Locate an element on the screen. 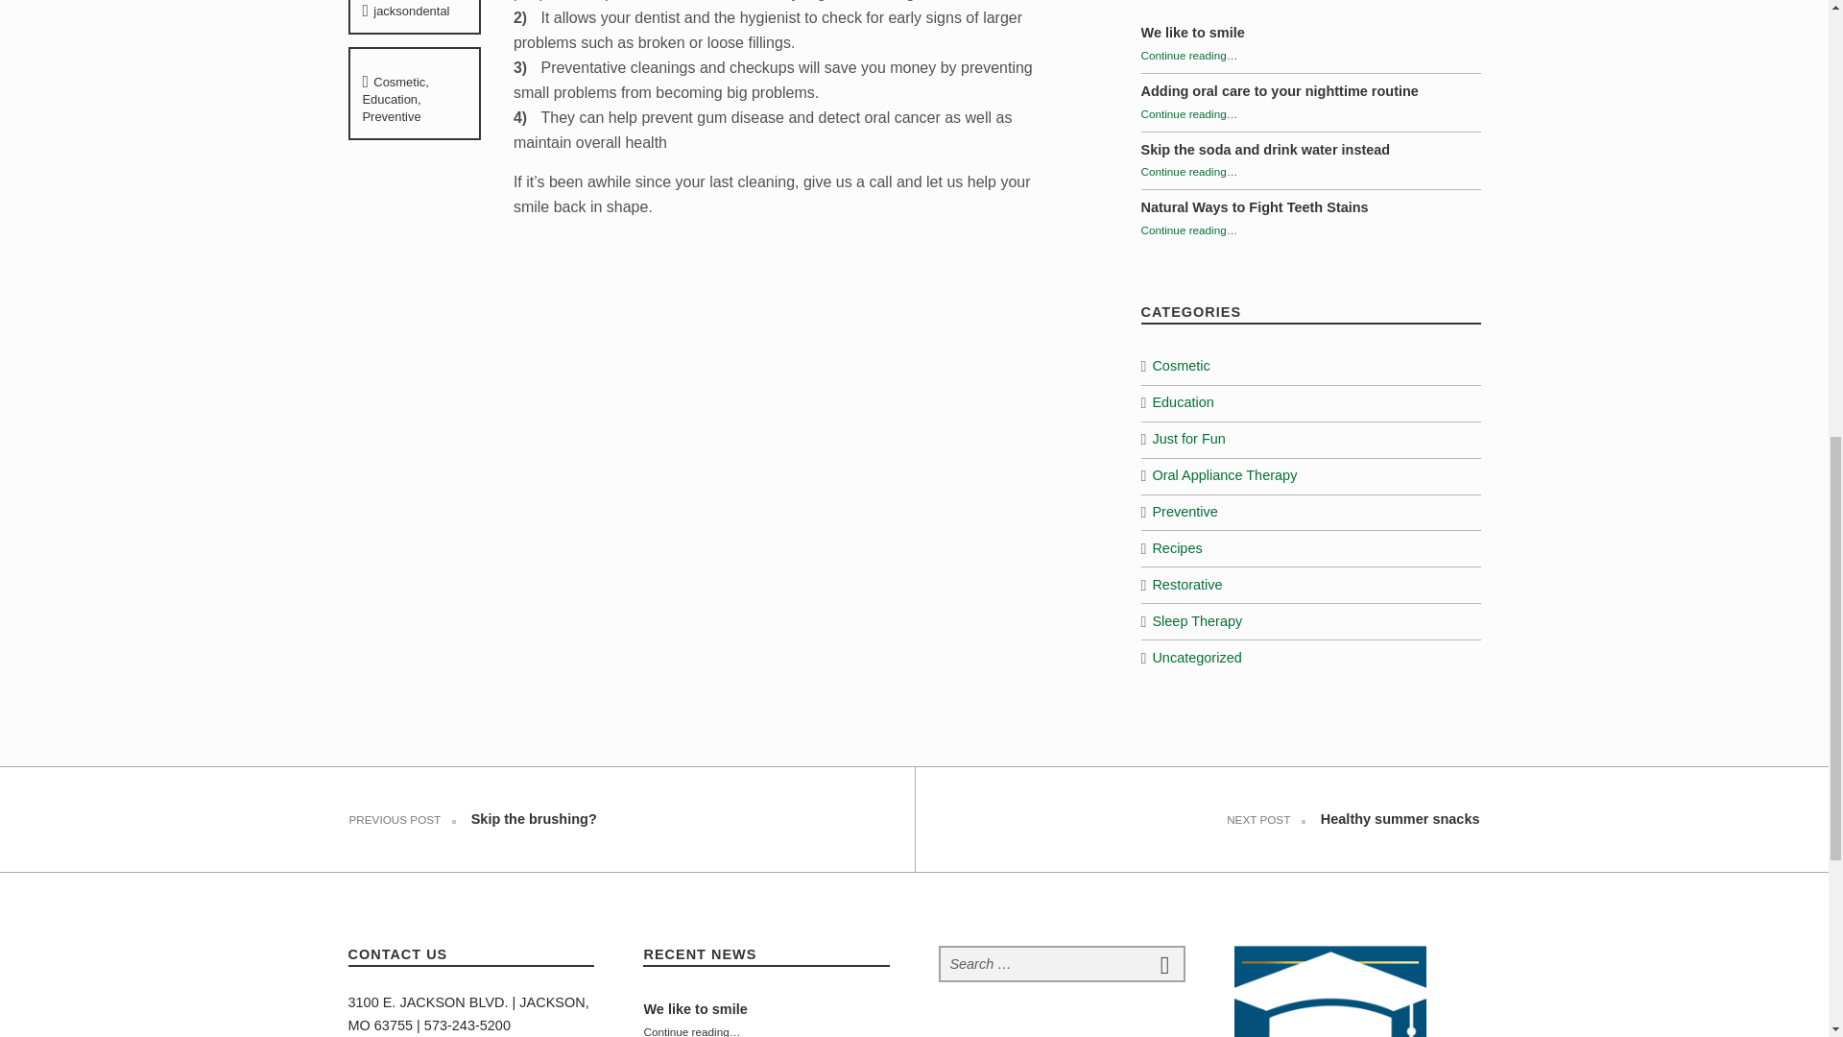 The image size is (1843, 1037). Cosmetic is located at coordinates (399, 81).